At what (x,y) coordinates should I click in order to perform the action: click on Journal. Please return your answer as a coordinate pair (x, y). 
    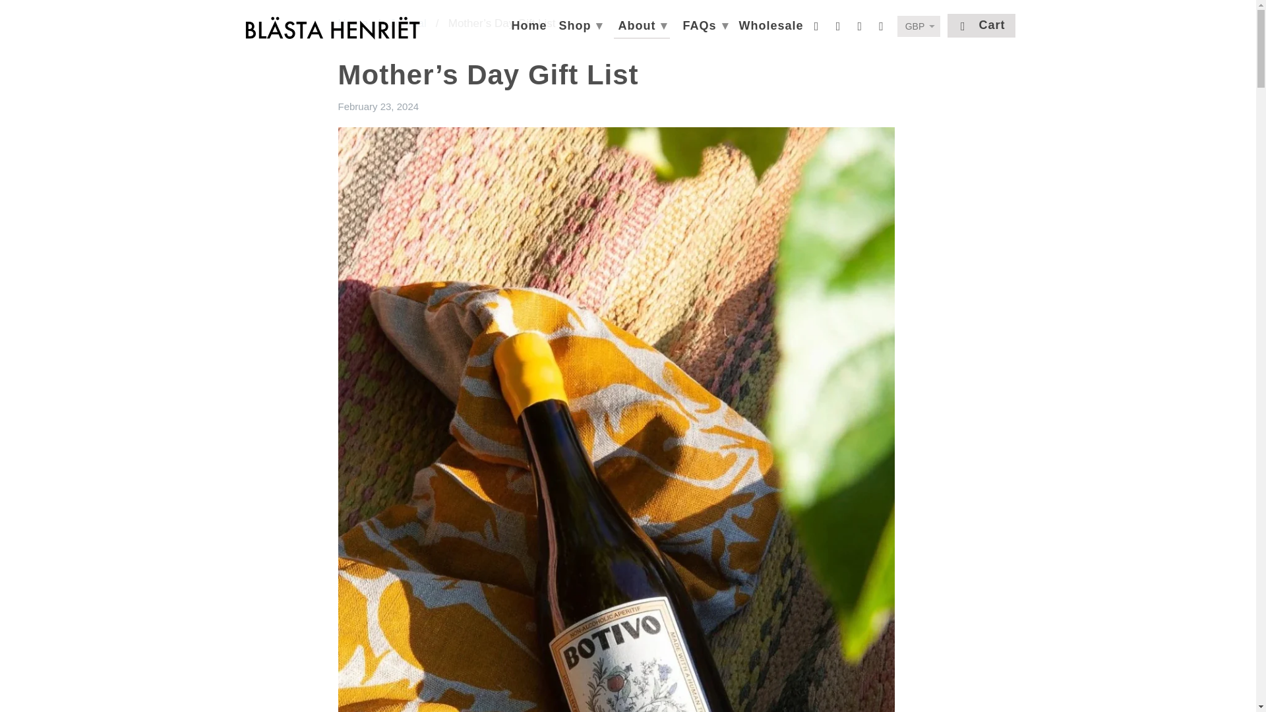
    Looking at the image, I should click on (408, 23).